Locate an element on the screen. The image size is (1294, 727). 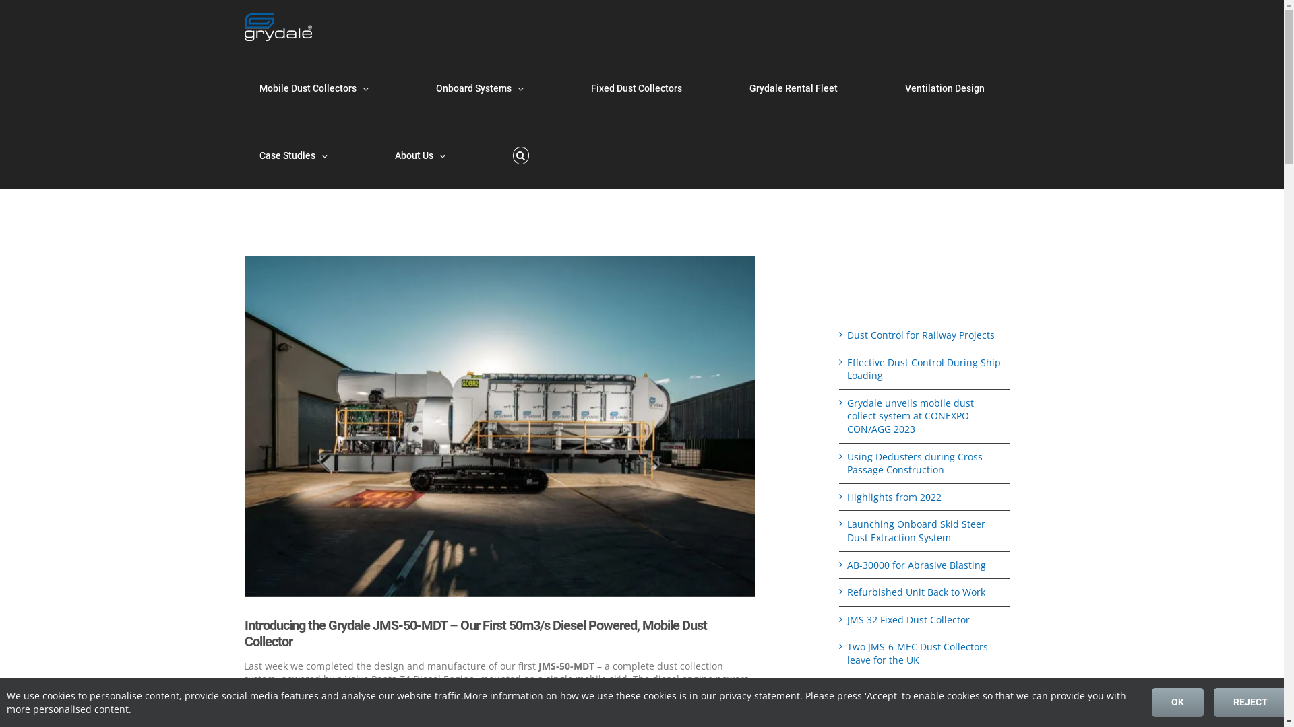
Search is located at coordinates (520, 155).